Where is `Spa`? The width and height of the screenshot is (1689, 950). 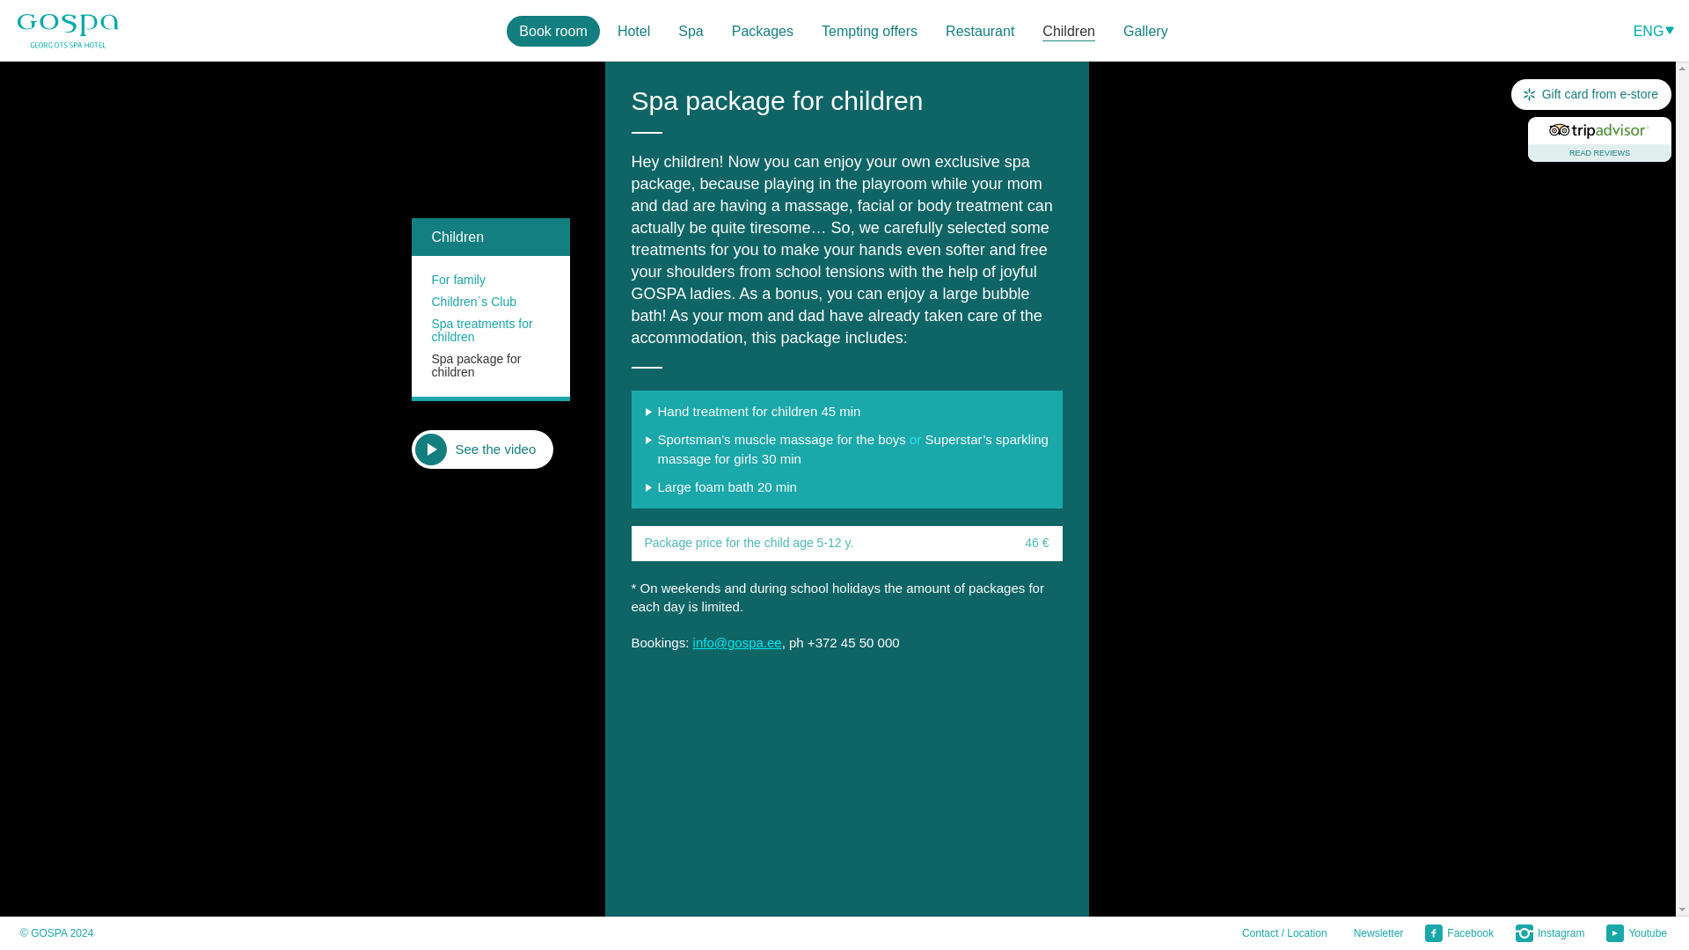 Spa is located at coordinates (690, 32).